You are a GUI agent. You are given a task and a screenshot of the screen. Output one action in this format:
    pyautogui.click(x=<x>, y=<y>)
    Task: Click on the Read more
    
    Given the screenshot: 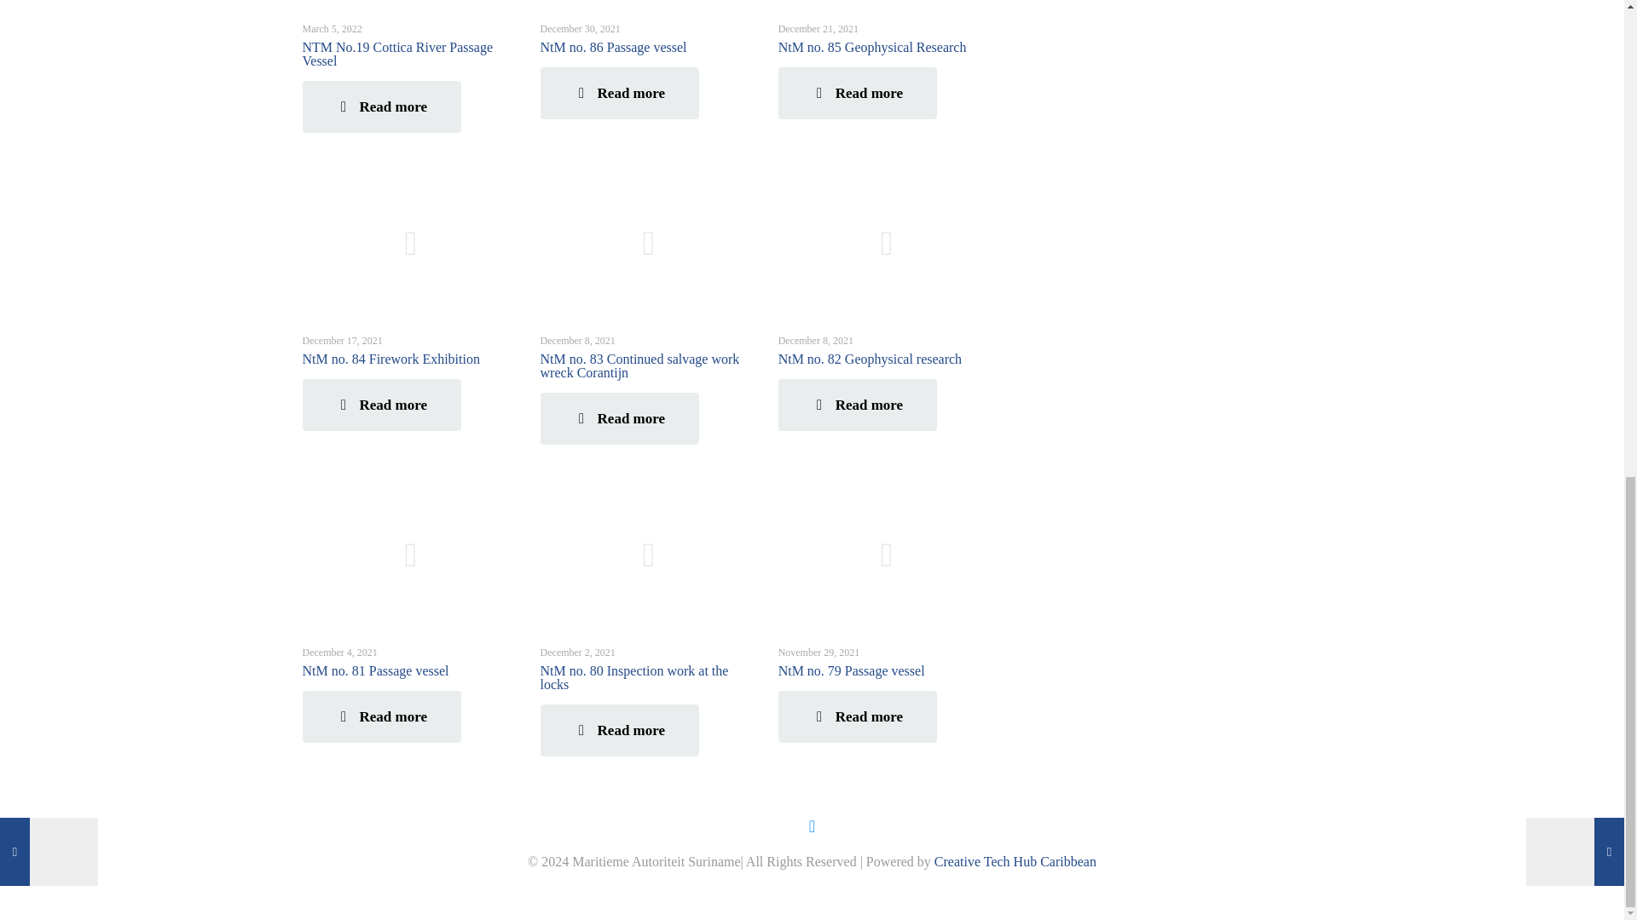 What is the action you would take?
    pyautogui.click(x=380, y=106)
    